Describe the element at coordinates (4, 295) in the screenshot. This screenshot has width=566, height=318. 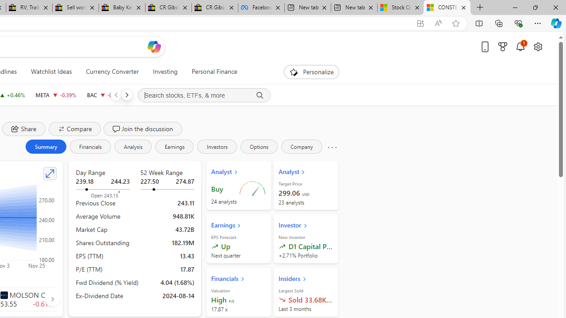
I see `Class: autoSuggestIcon-DS-EntryPoint1-1` at that location.